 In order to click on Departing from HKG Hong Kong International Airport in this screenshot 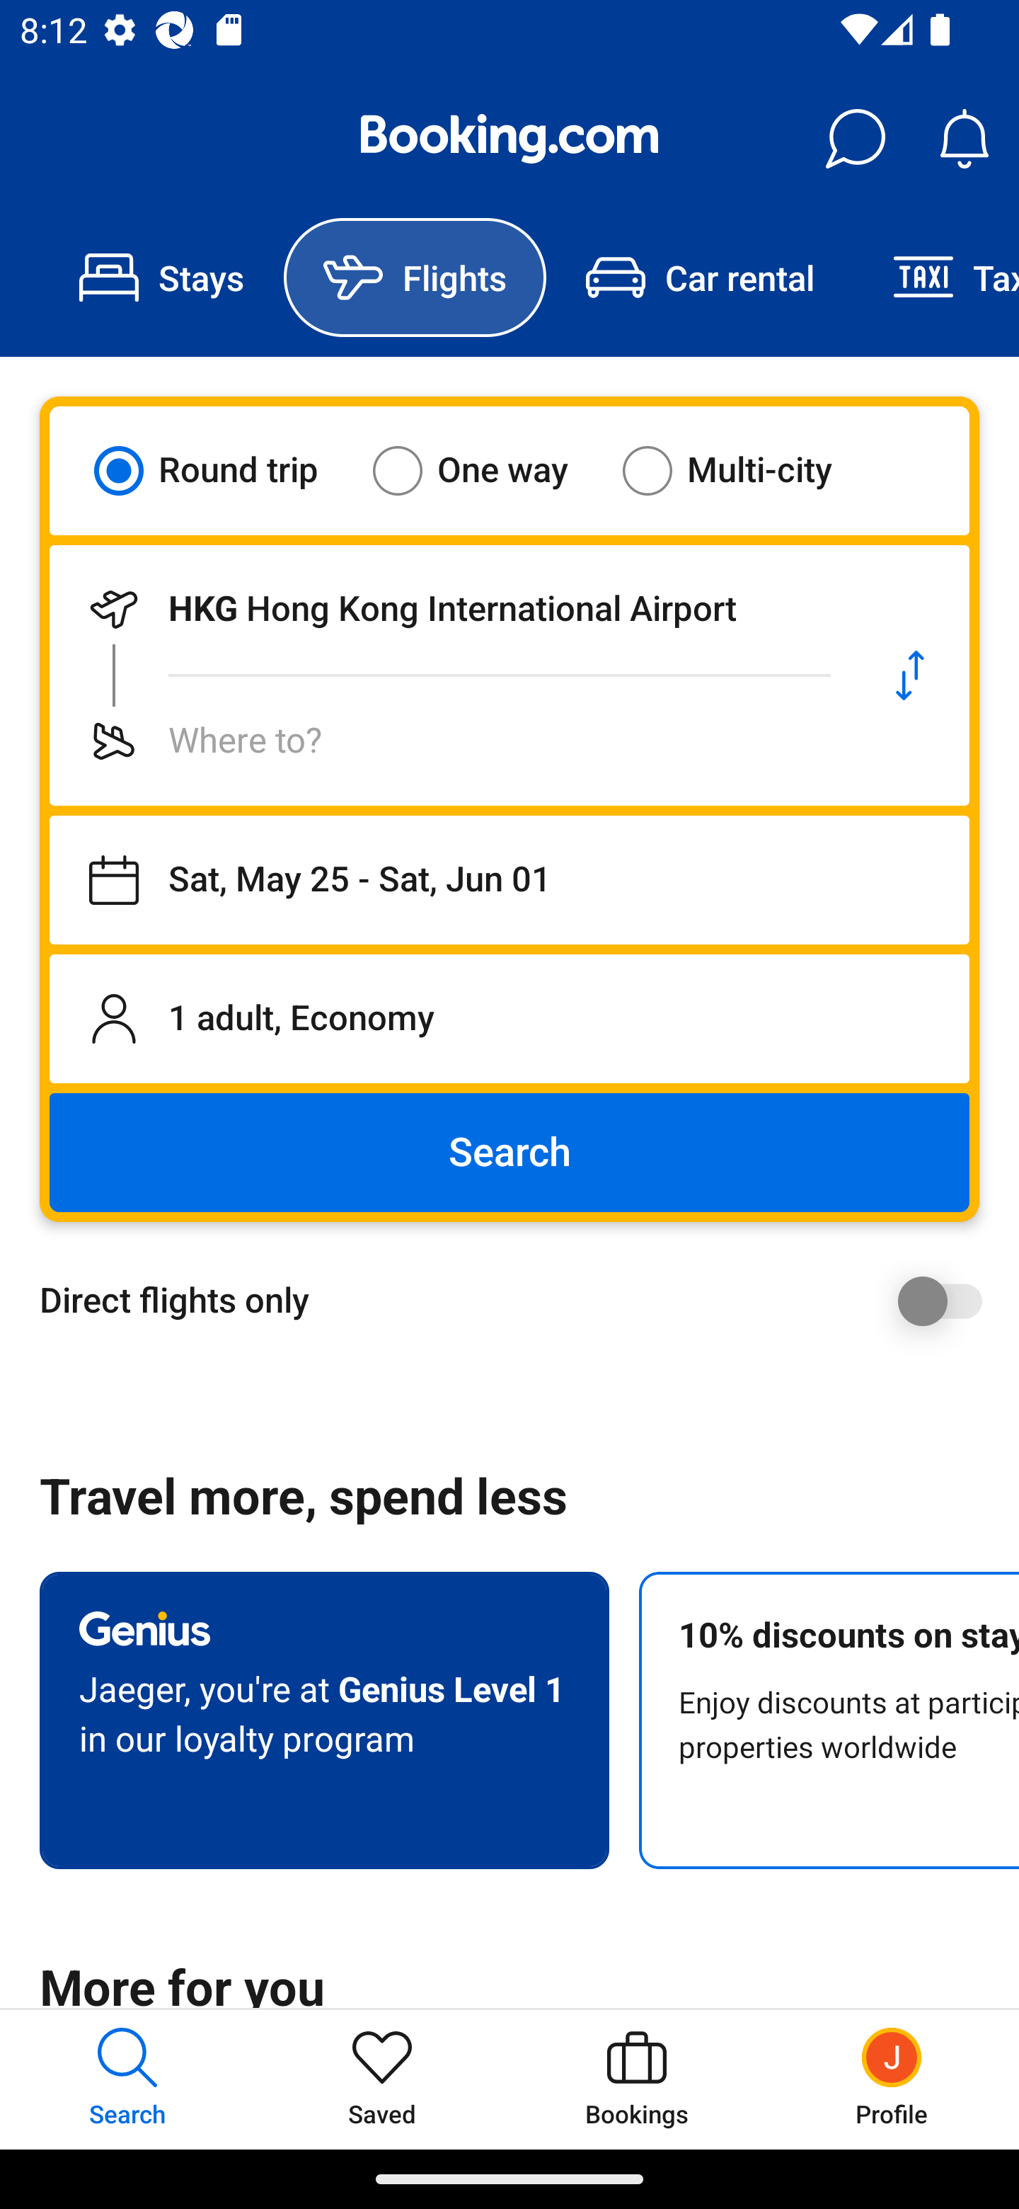, I will do `click(450, 609)`.